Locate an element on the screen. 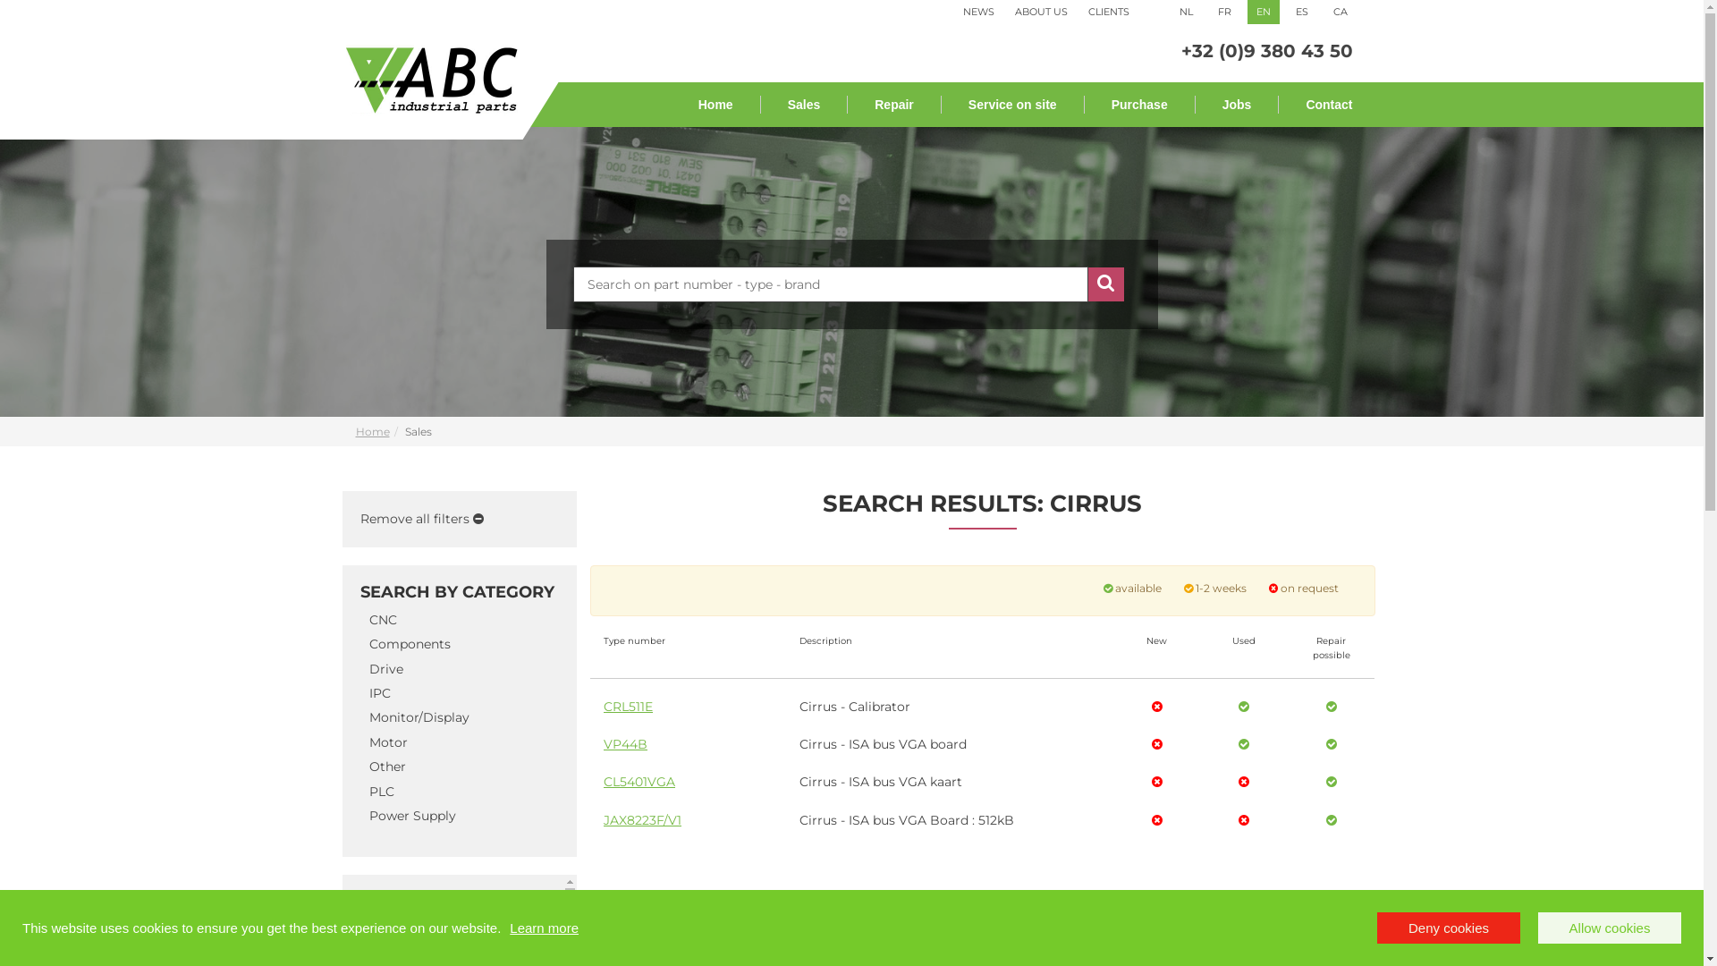 The width and height of the screenshot is (1717, 966). Remove all filters is located at coordinates (421, 519).